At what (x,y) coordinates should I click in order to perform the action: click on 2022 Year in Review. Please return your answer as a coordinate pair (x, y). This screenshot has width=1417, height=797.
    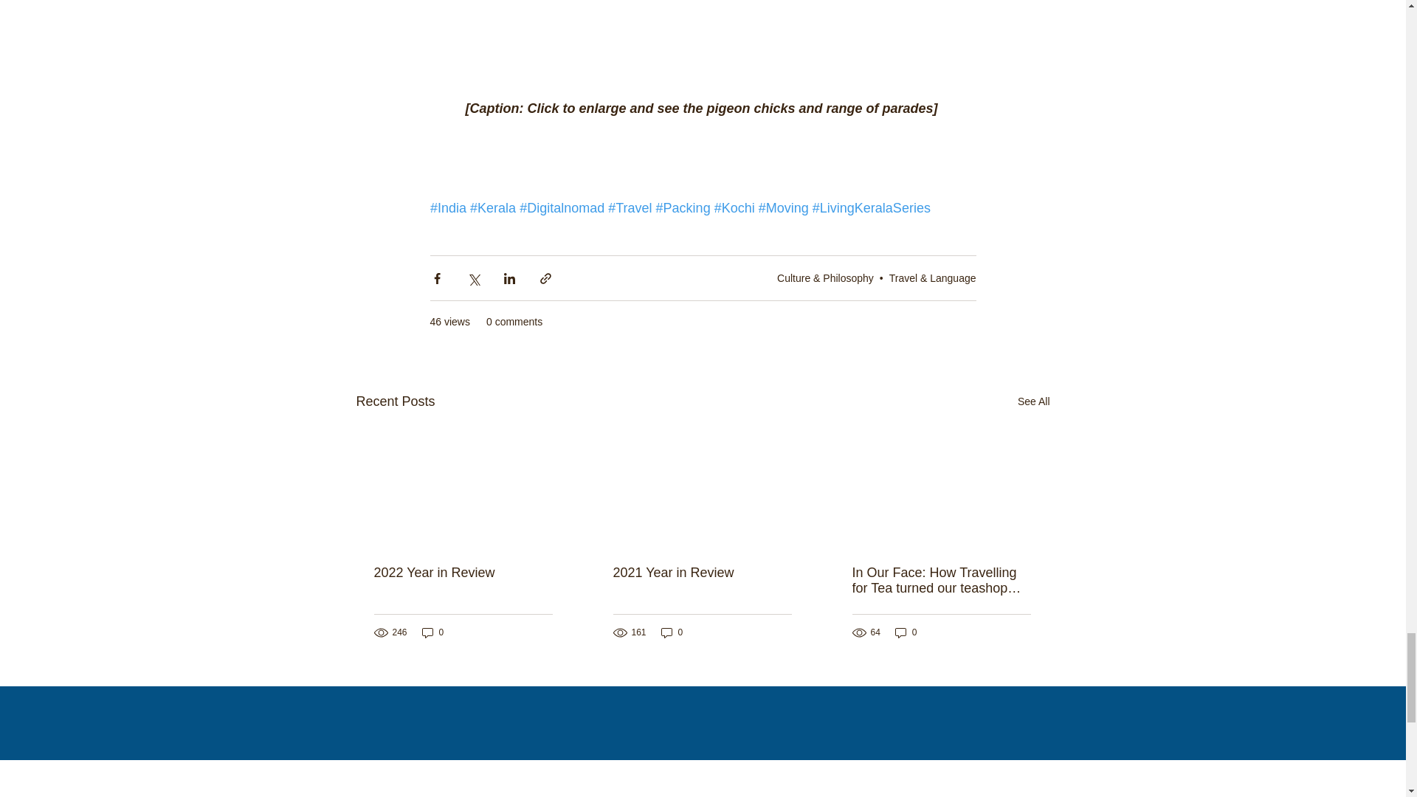
    Looking at the image, I should click on (463, 573).